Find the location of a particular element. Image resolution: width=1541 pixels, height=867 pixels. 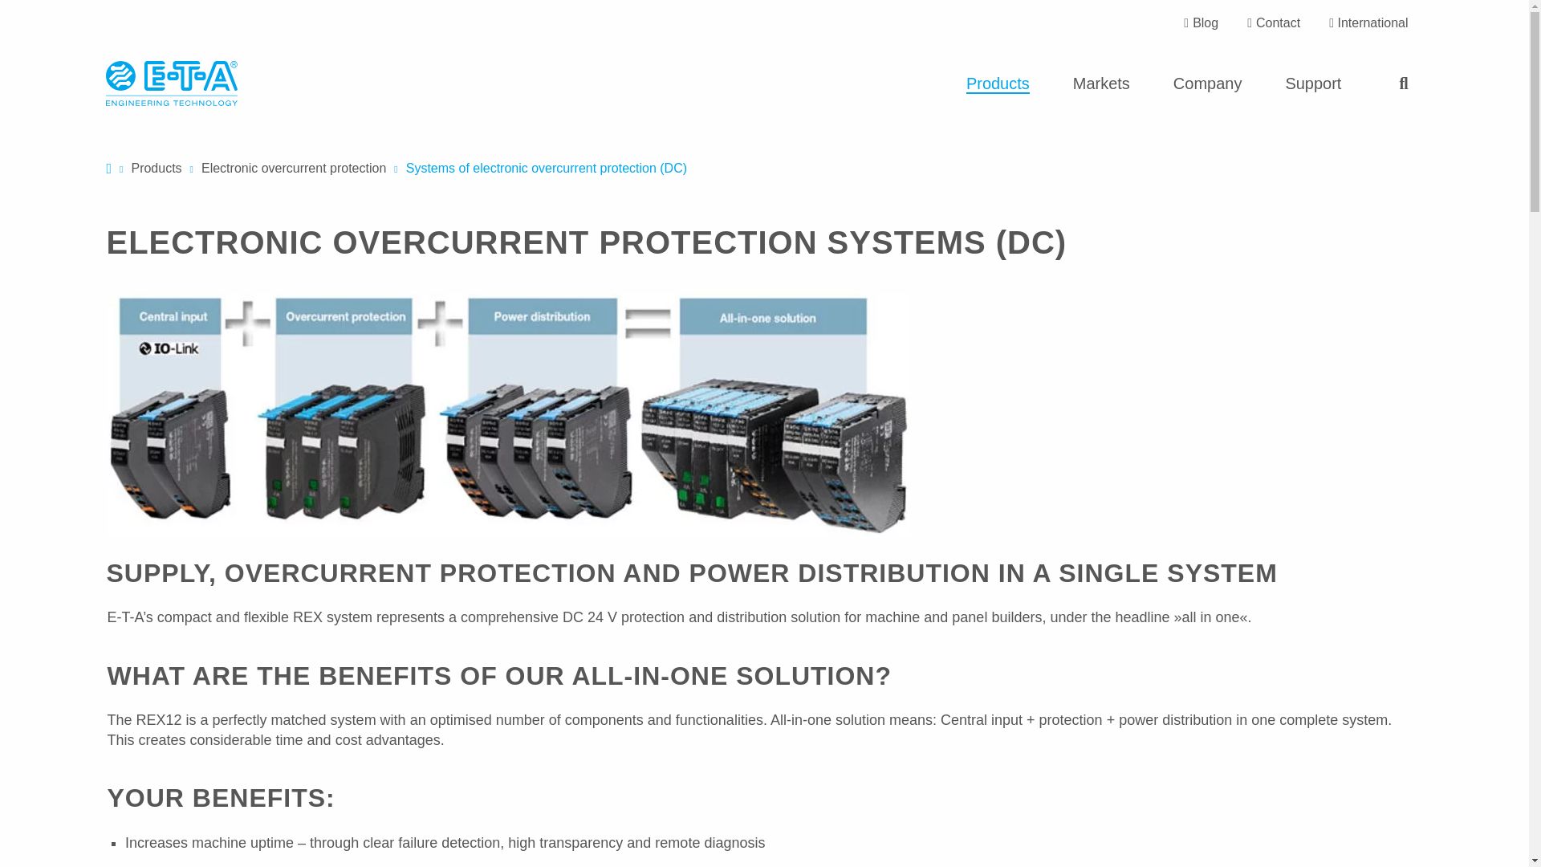

Products is located at coordinates (998, 83).